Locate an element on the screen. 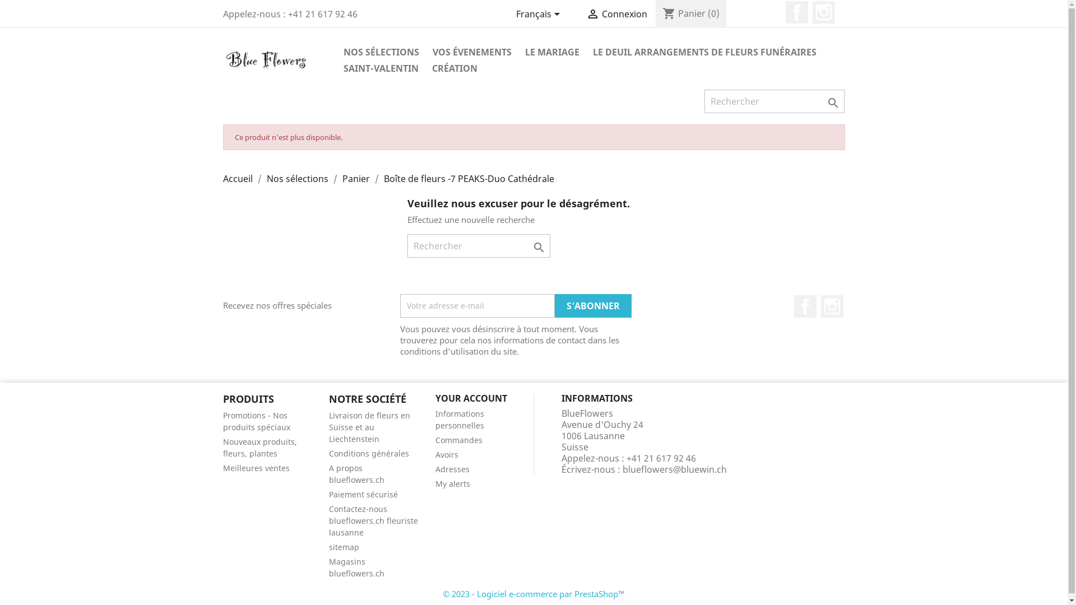  Informations personnelles is located at coordinates (460, 420).